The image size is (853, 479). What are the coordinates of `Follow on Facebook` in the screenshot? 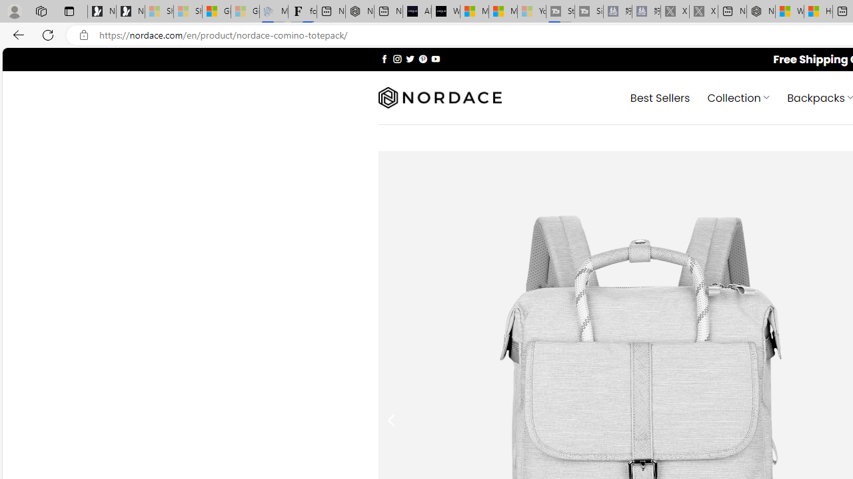 It's located at (384, 59).